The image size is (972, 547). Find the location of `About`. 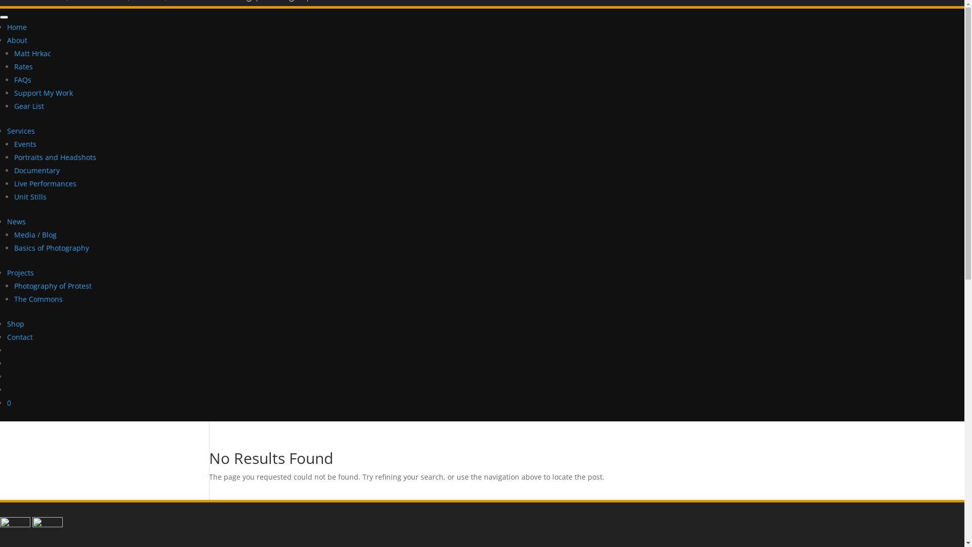

About is located at coordinates (17, 41).